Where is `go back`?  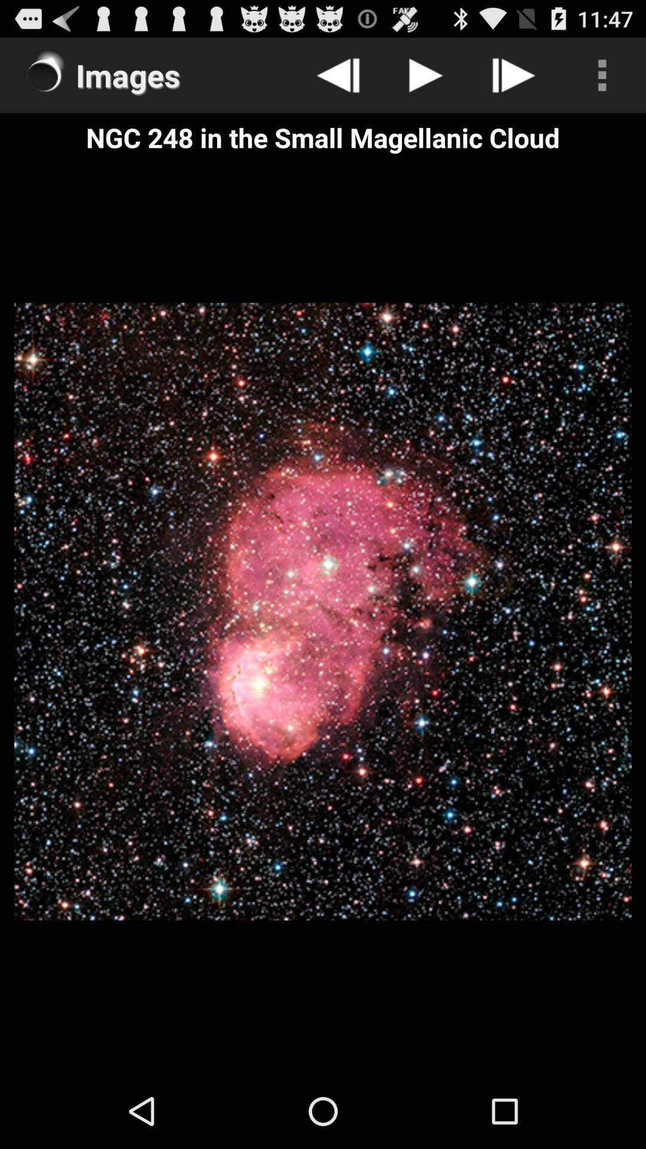 go back is located at coordinates (339, 75).